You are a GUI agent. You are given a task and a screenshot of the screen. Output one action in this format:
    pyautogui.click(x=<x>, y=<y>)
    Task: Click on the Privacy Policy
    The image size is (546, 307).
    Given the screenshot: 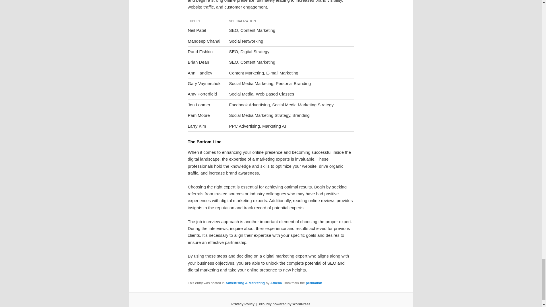 What is the action you would take?
    pyautogui.click(x=243, y=304)
    